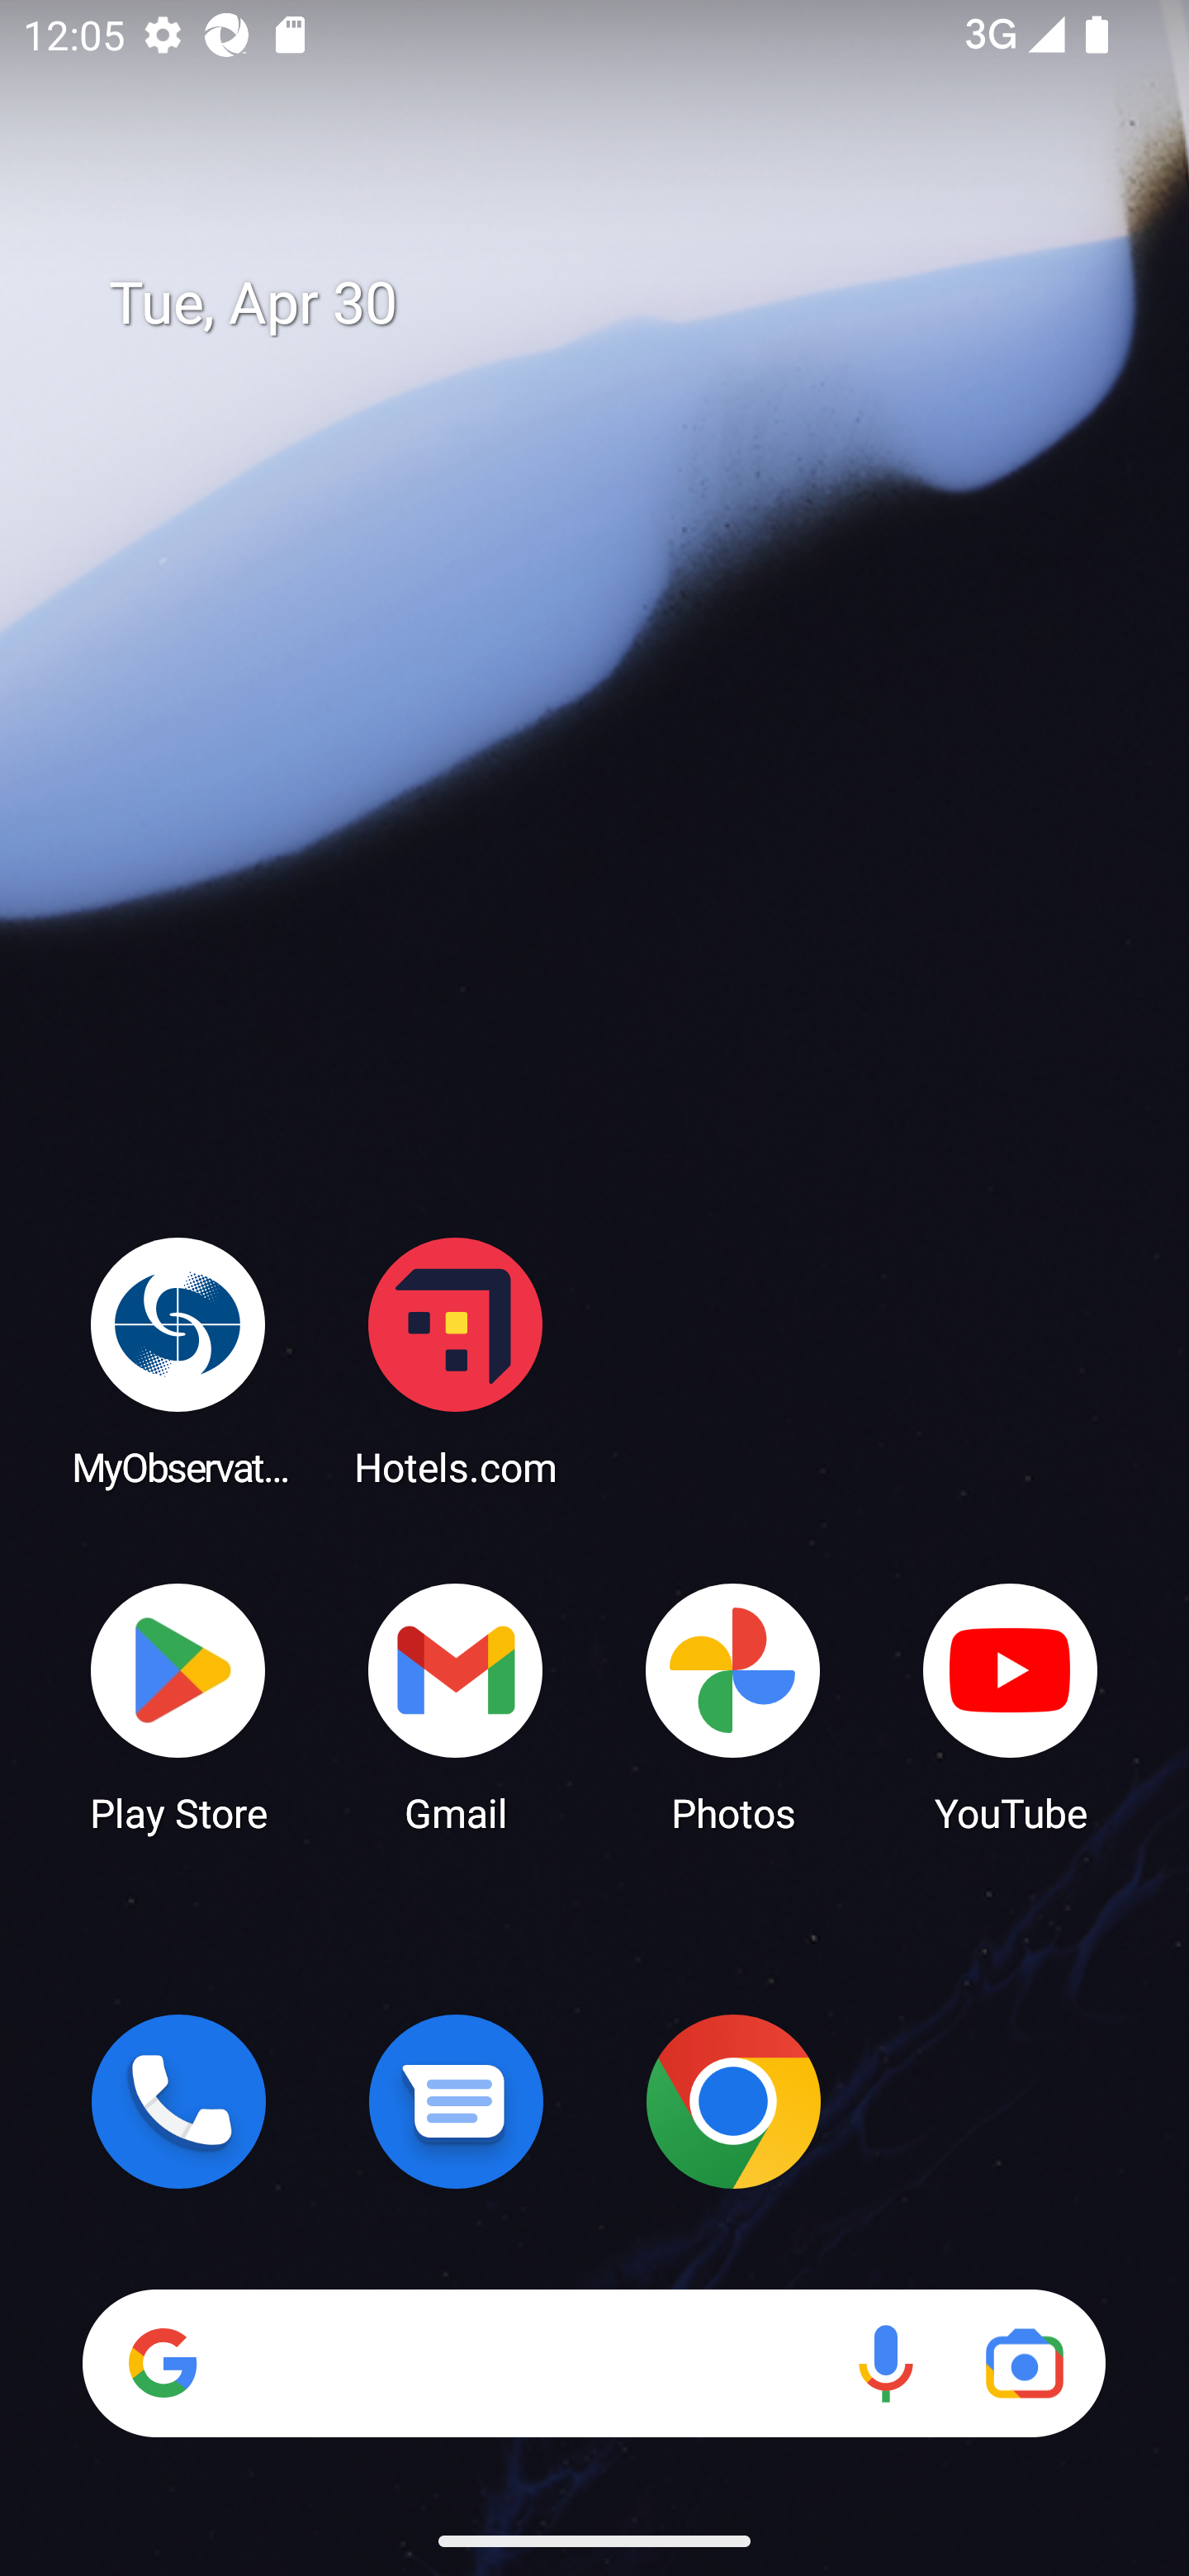  What do you see at coordinates (618, 304) in the screenshot?
I see `Tue, Apr 30` at bounding box center [618, 304].